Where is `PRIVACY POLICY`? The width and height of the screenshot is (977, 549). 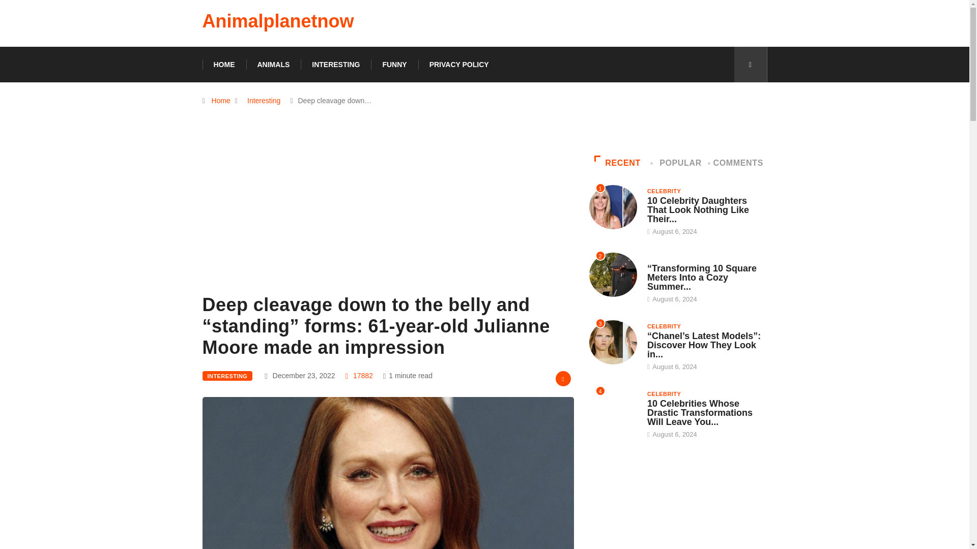
PRIVACY POLICY is located at coordinates (459, 64).